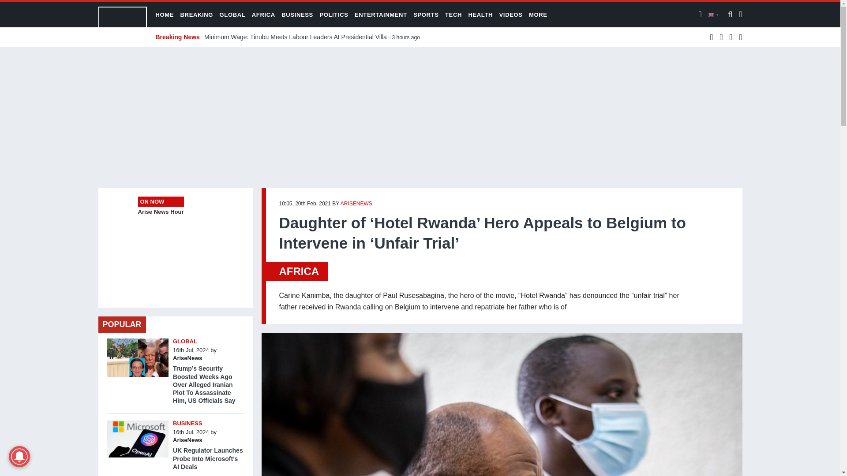  Describe the element at coordinates (299, 271) in the screenshot. I see `AFRICA` at that location.